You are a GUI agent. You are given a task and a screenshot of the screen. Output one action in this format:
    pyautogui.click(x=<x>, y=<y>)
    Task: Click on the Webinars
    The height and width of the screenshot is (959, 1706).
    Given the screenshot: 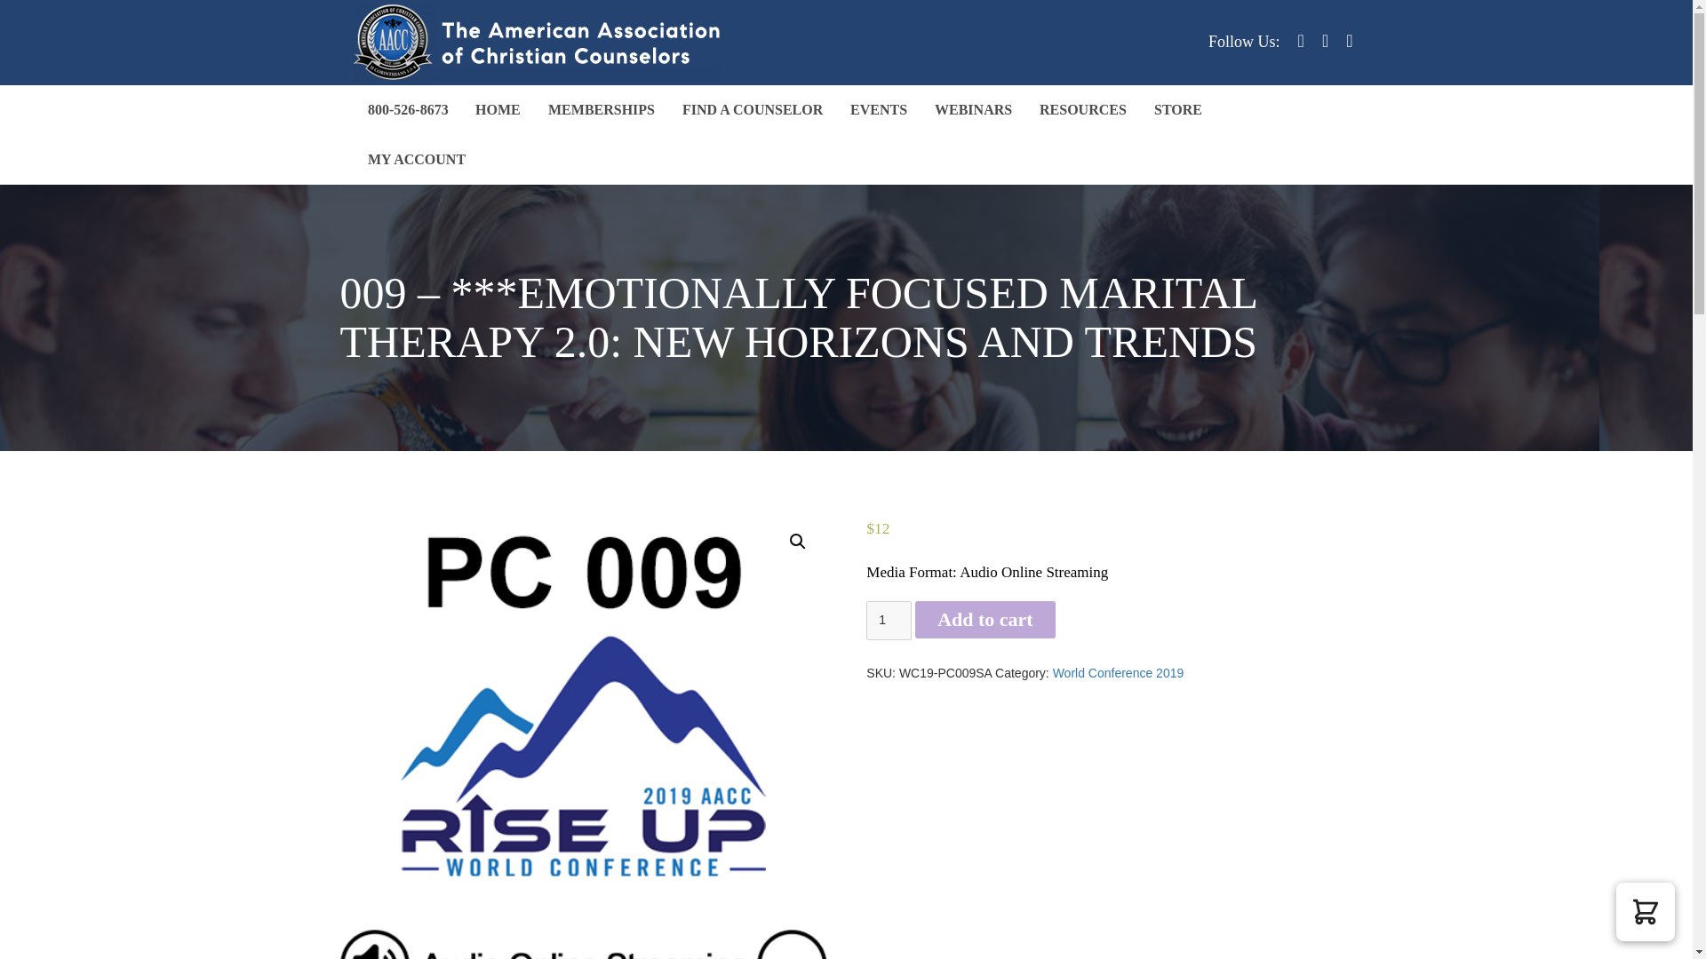 What is the action you would take?
    pyautogui.click(x=972, y=110)
    